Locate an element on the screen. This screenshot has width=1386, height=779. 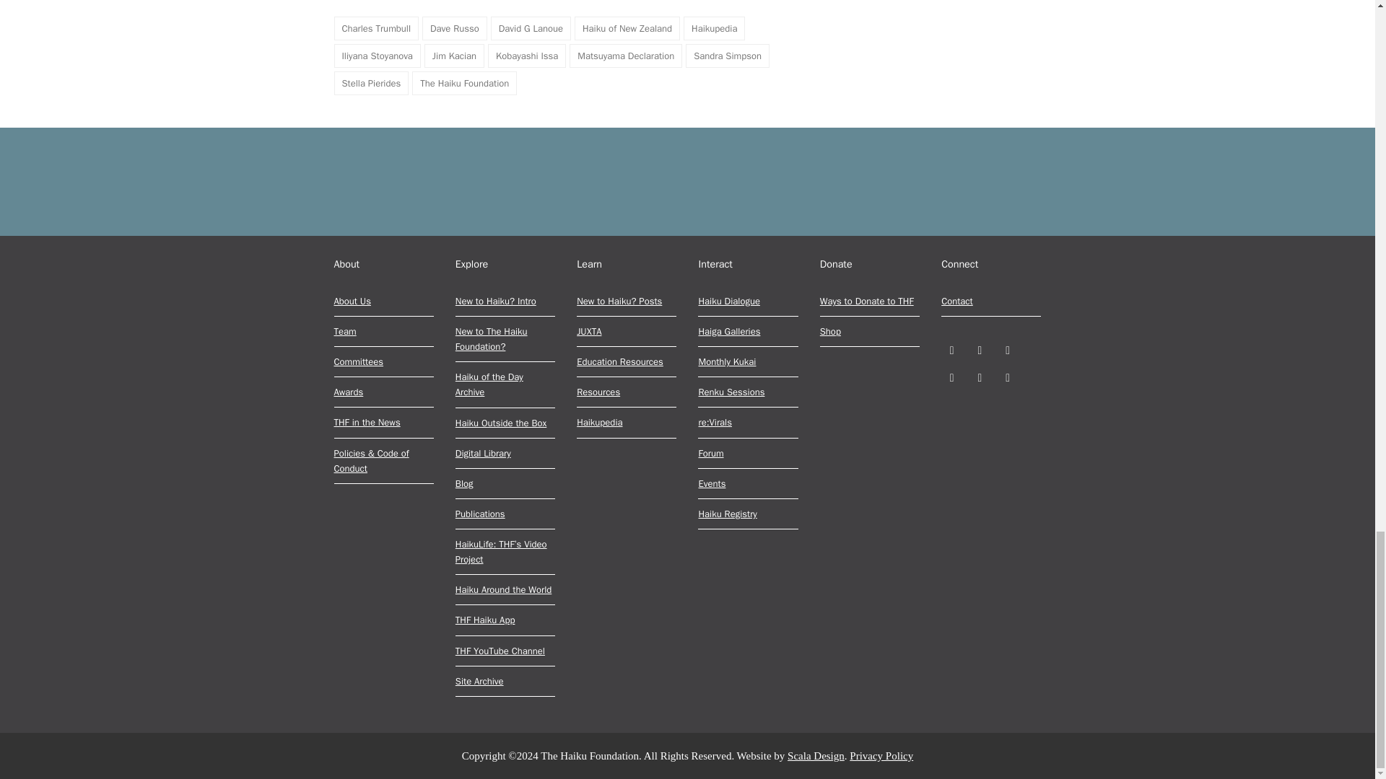
Pinterest is located at coordinates (951, 378).